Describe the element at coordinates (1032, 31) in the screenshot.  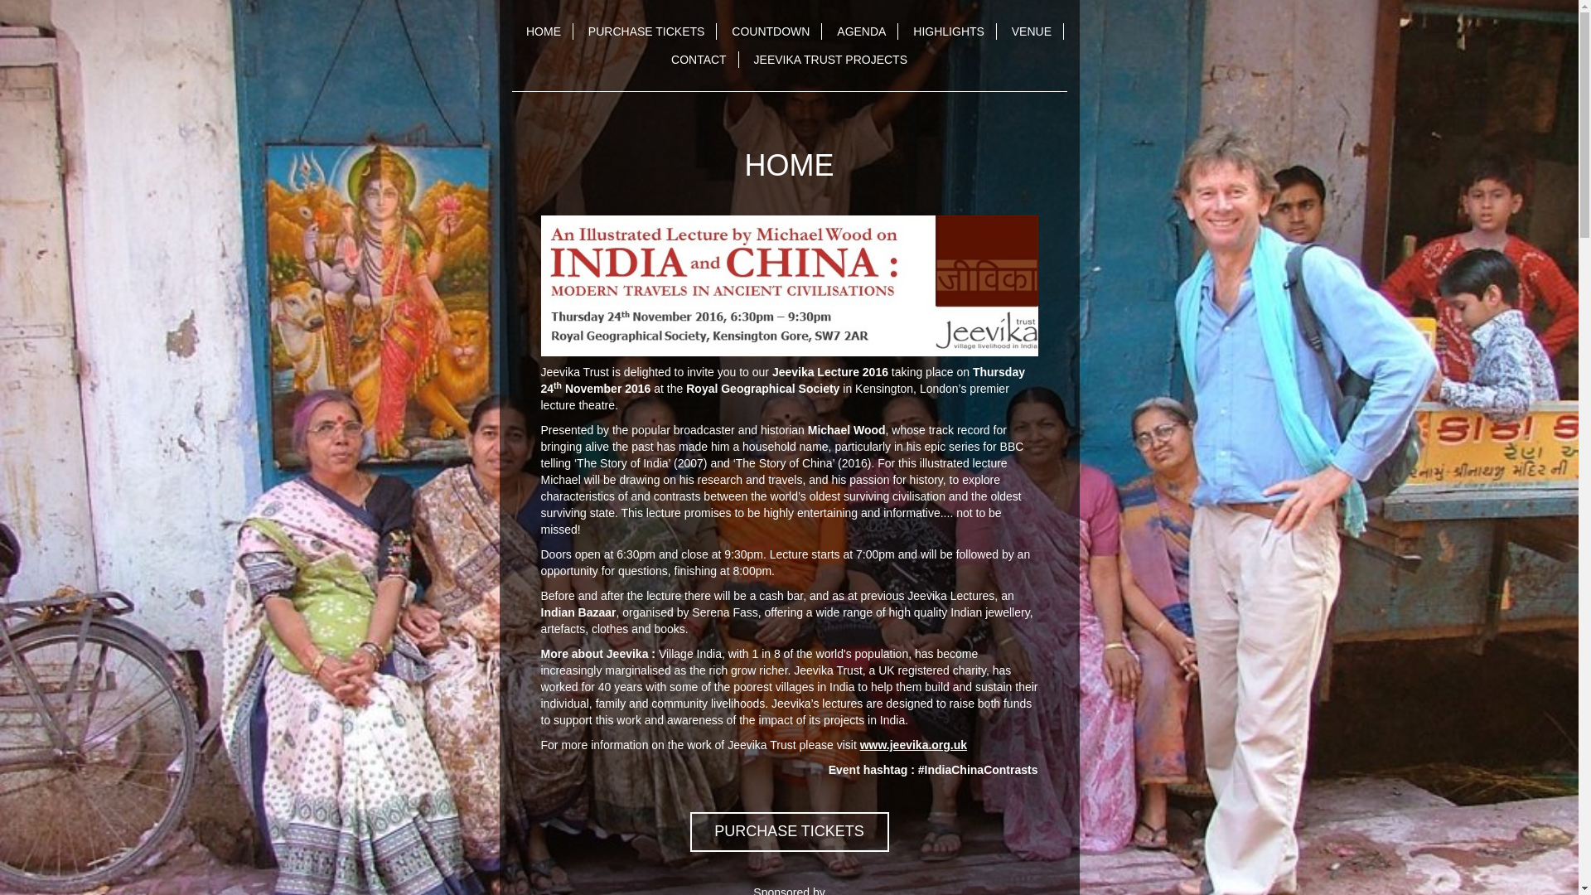
I see `VENUE` at that location.